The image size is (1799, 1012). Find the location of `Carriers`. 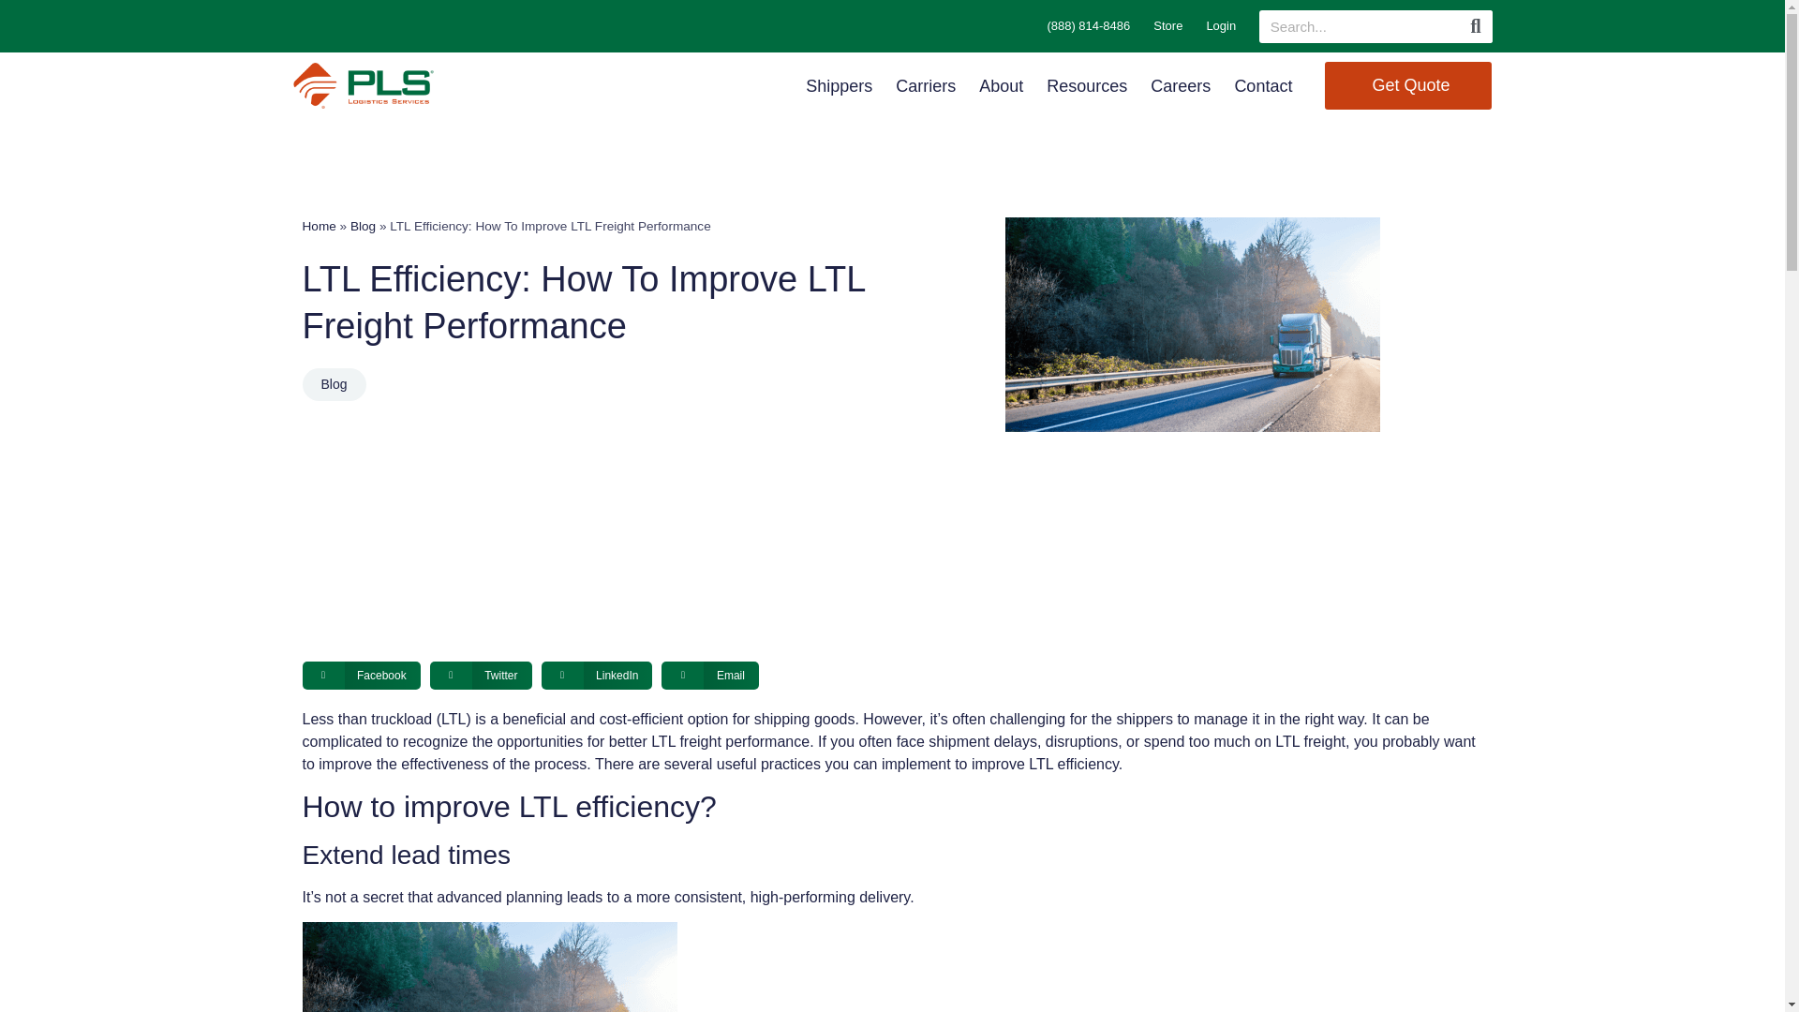

Carriers is located at coordinates (926, 85).